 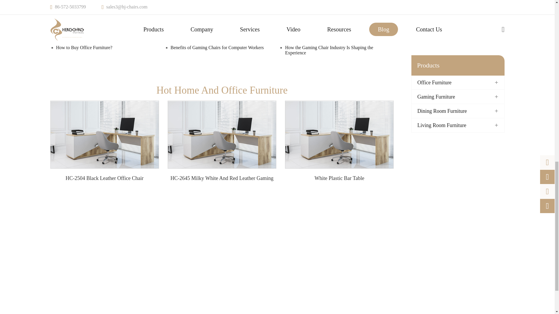 I want to click on White Plastic Bar Table, so click(x=339, y=135).